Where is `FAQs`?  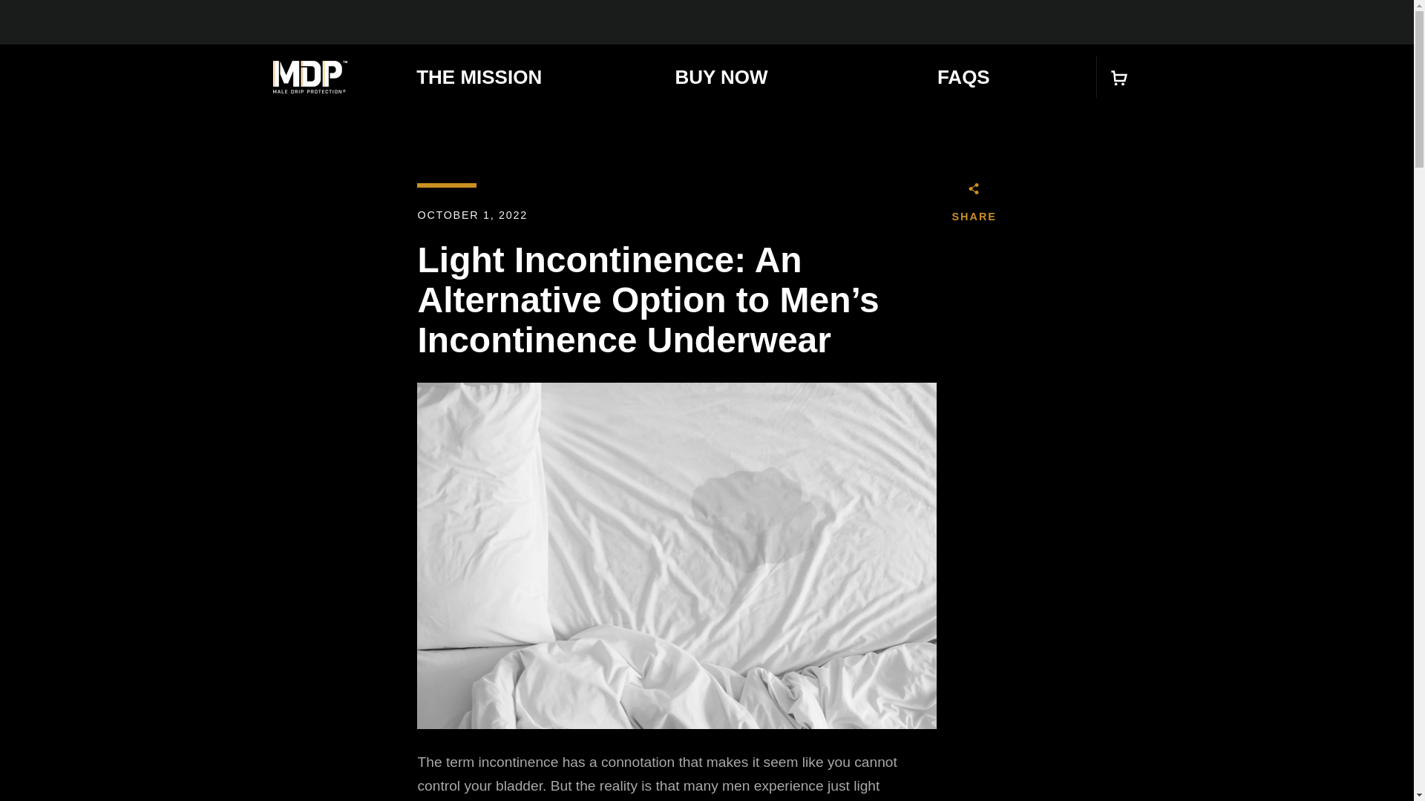 FAQs is located at coordinates (963, 76).